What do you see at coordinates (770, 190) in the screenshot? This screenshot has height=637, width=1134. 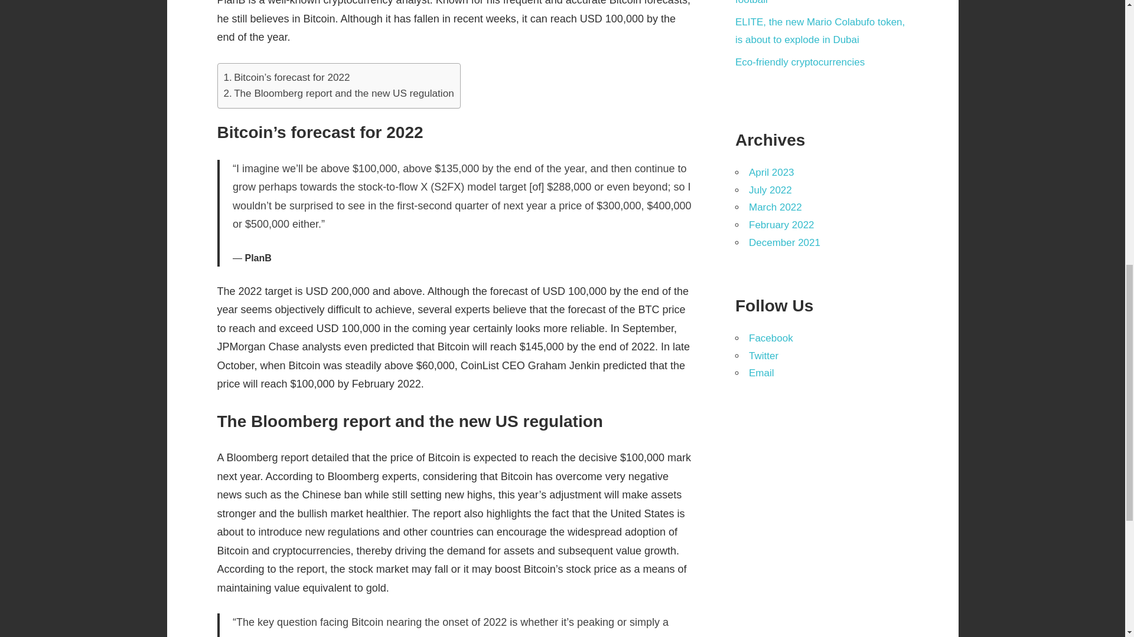 I see `July 2022` at bounding box center [770, 190].